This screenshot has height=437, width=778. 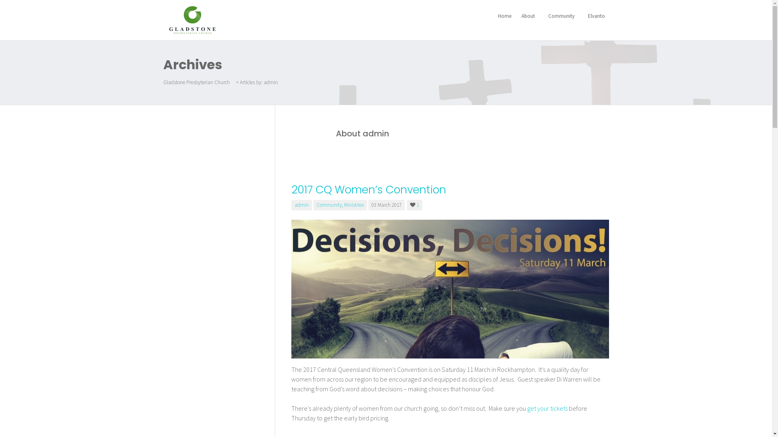 I want to click on get your tickets, so click(x=547, y=408).